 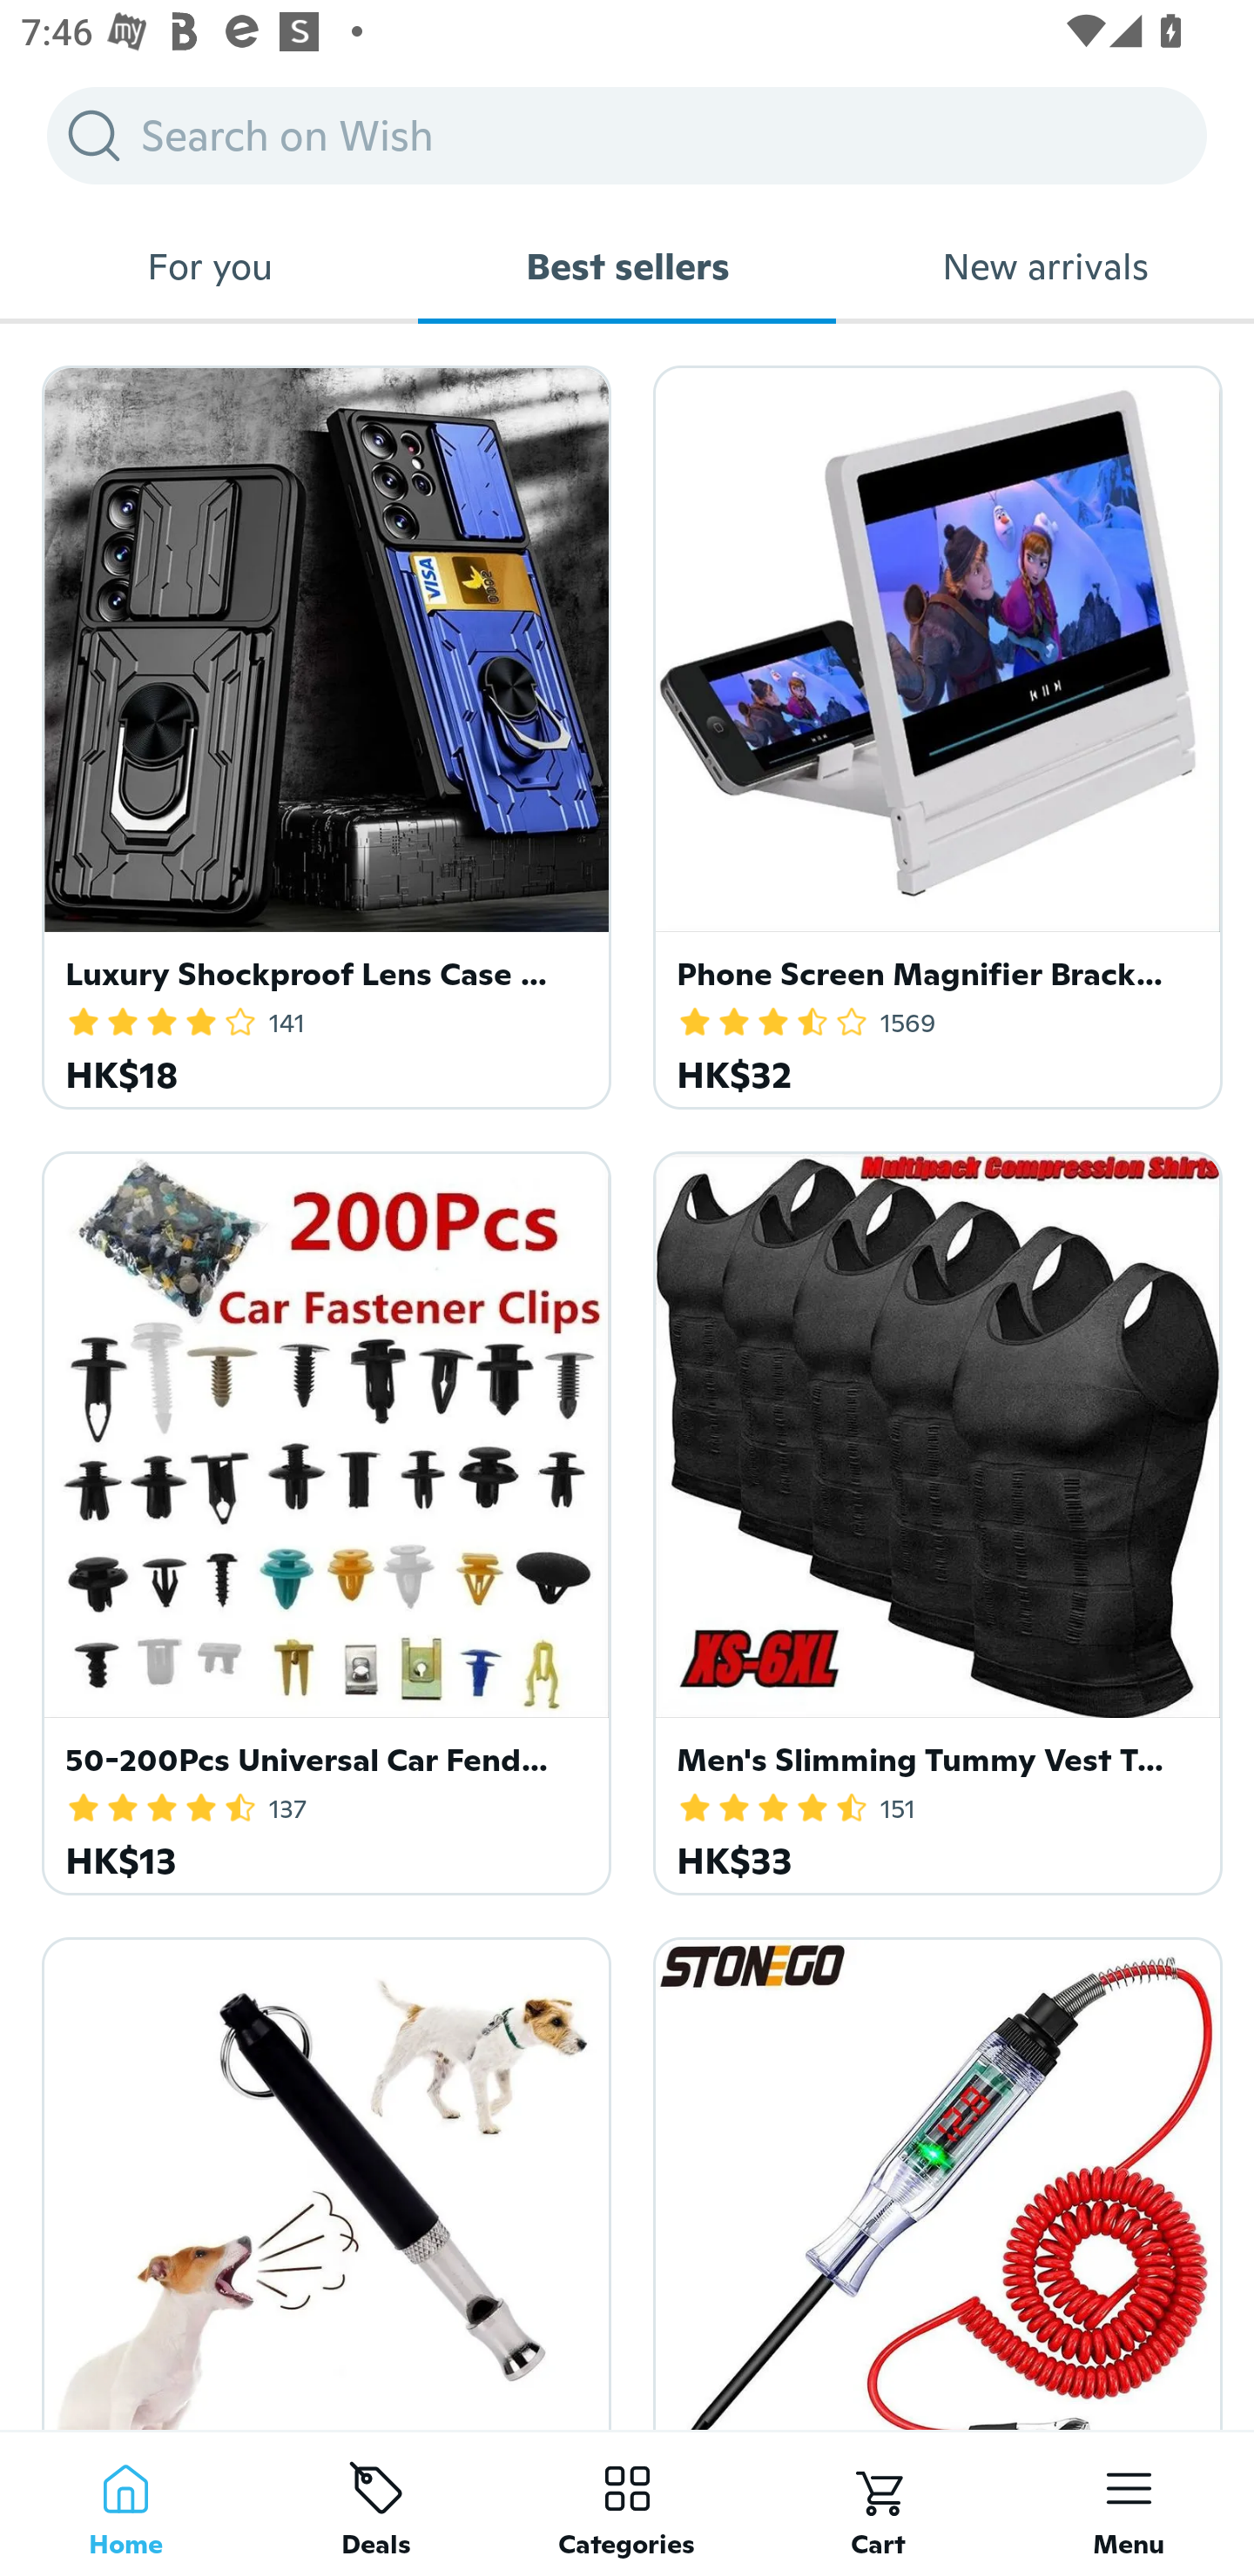 What do you see at coordinates (627, 266) in the screenshot?
I see `Best sellers` at bounding box center [627, 266].